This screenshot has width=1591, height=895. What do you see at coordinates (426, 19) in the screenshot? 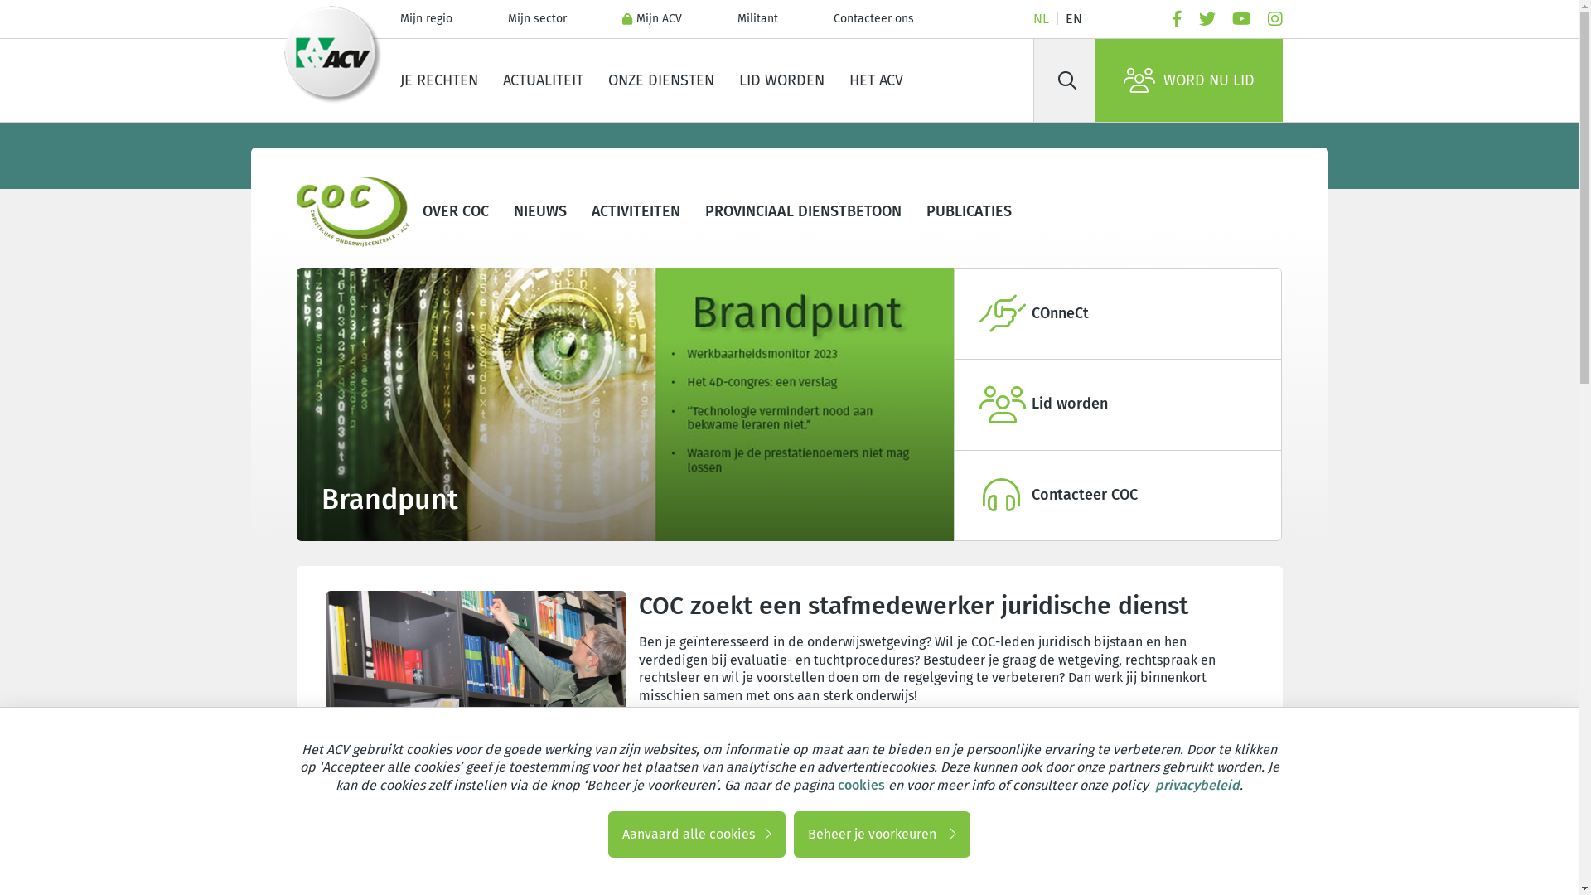
I see `Mijn regio` at bounding box center [426, 19].